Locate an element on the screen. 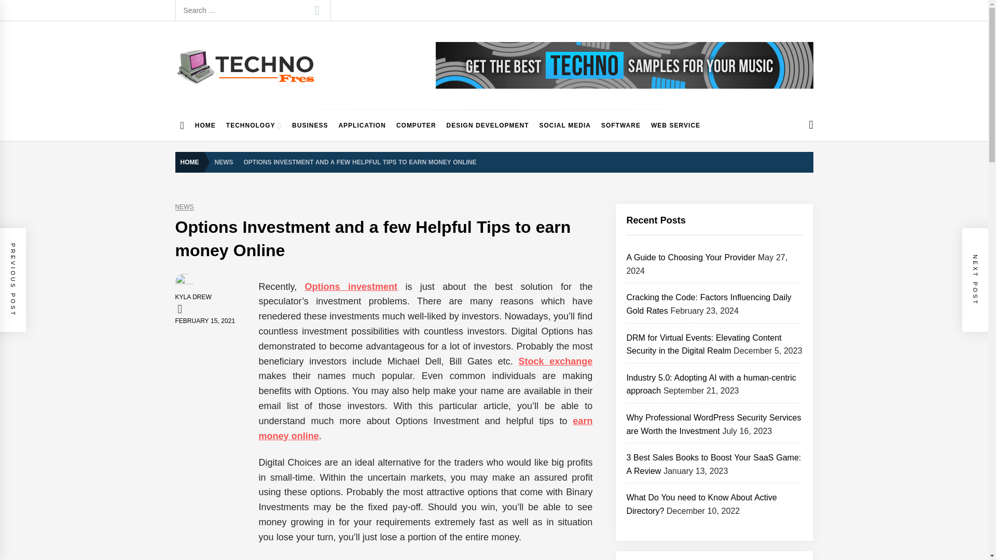 This screenshot has height=560, width=996. APPLICATION is located at coordinates (361, 125).